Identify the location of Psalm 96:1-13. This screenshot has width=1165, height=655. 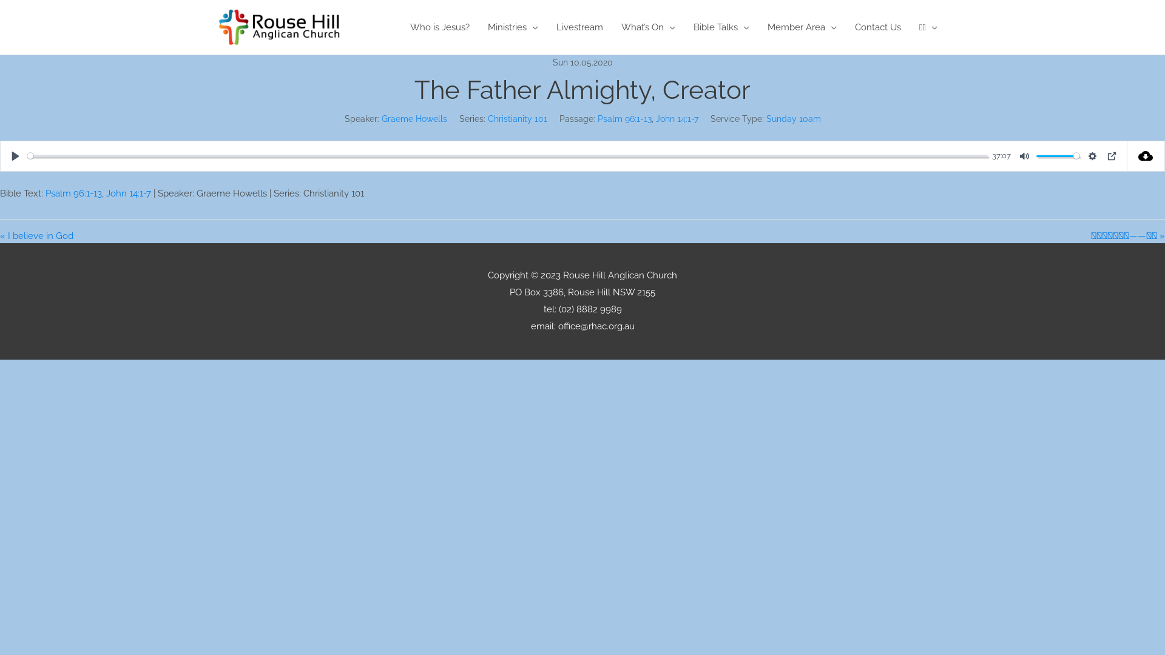
(624, 119).